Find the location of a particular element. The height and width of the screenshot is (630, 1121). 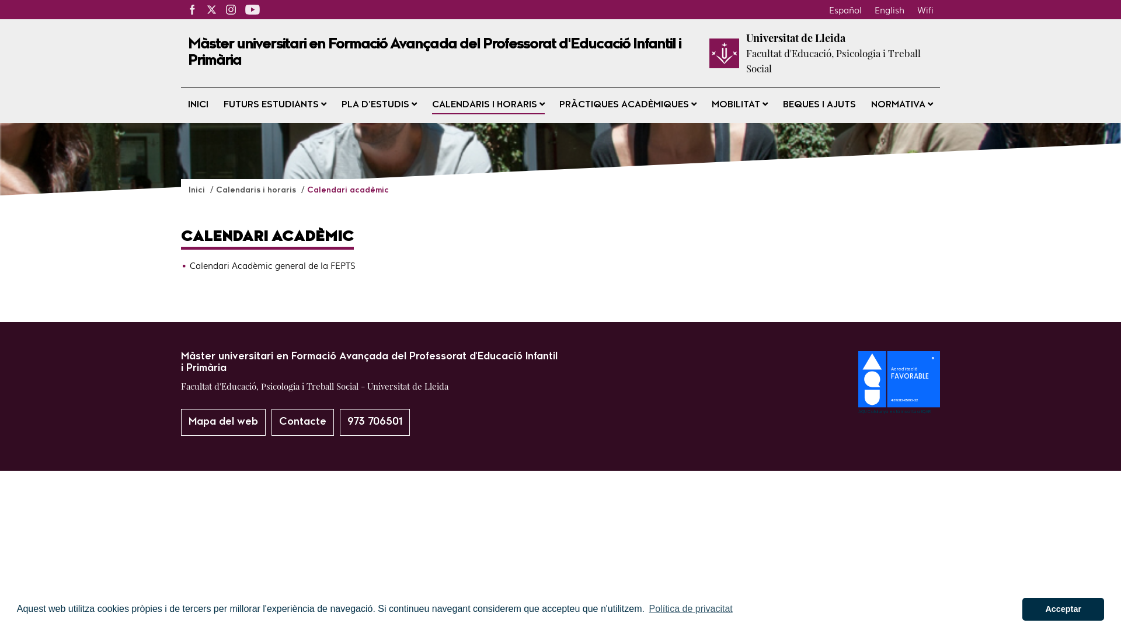

973 706501 is located at coordinates (375, 422).